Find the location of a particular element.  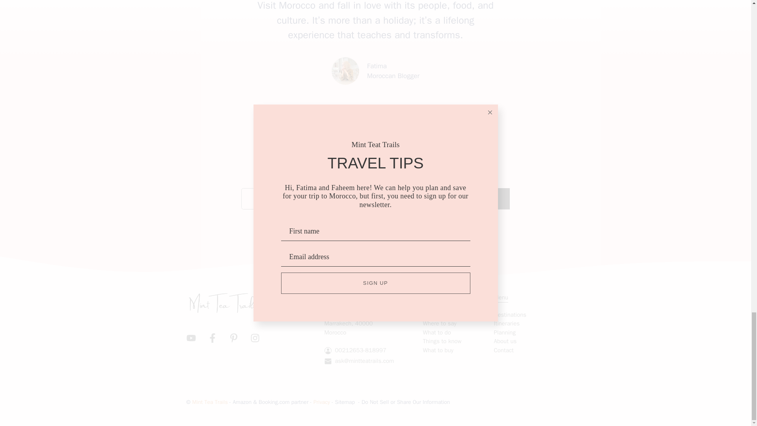

mint tea trails logo is located at coordinates (222, 303).